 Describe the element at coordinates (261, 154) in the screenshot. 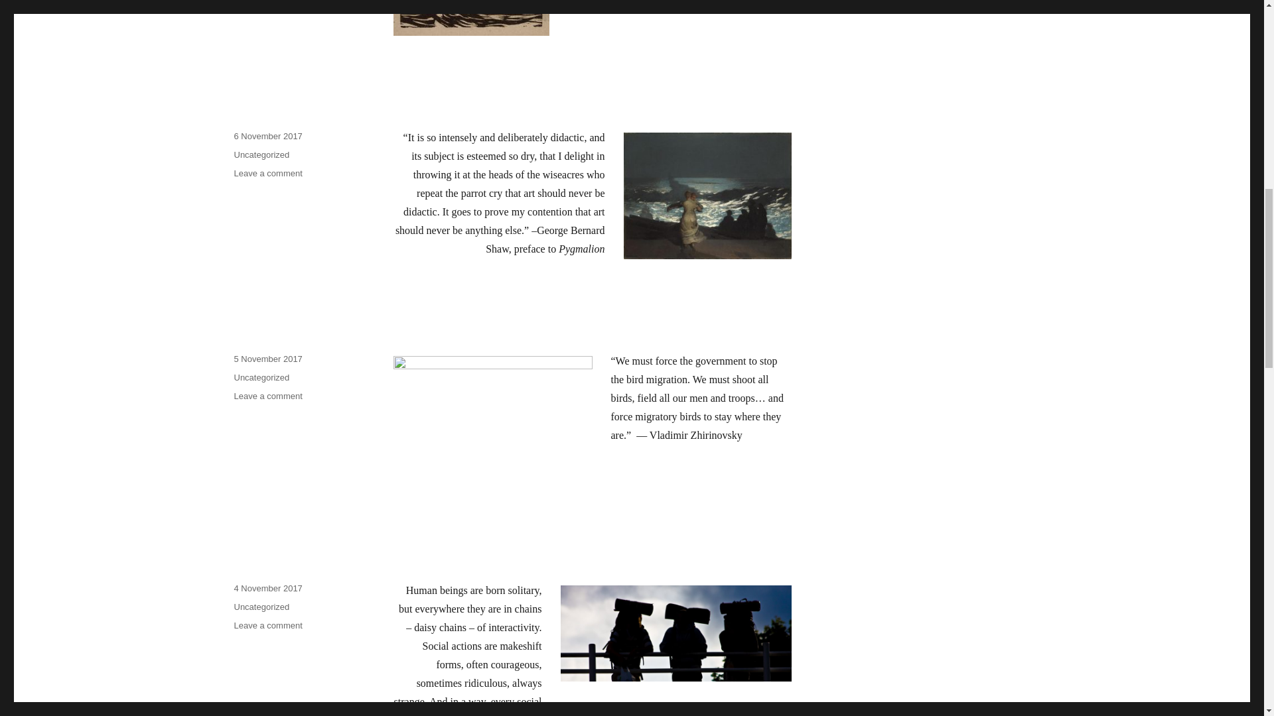

I see `Uncategorized` at that location.